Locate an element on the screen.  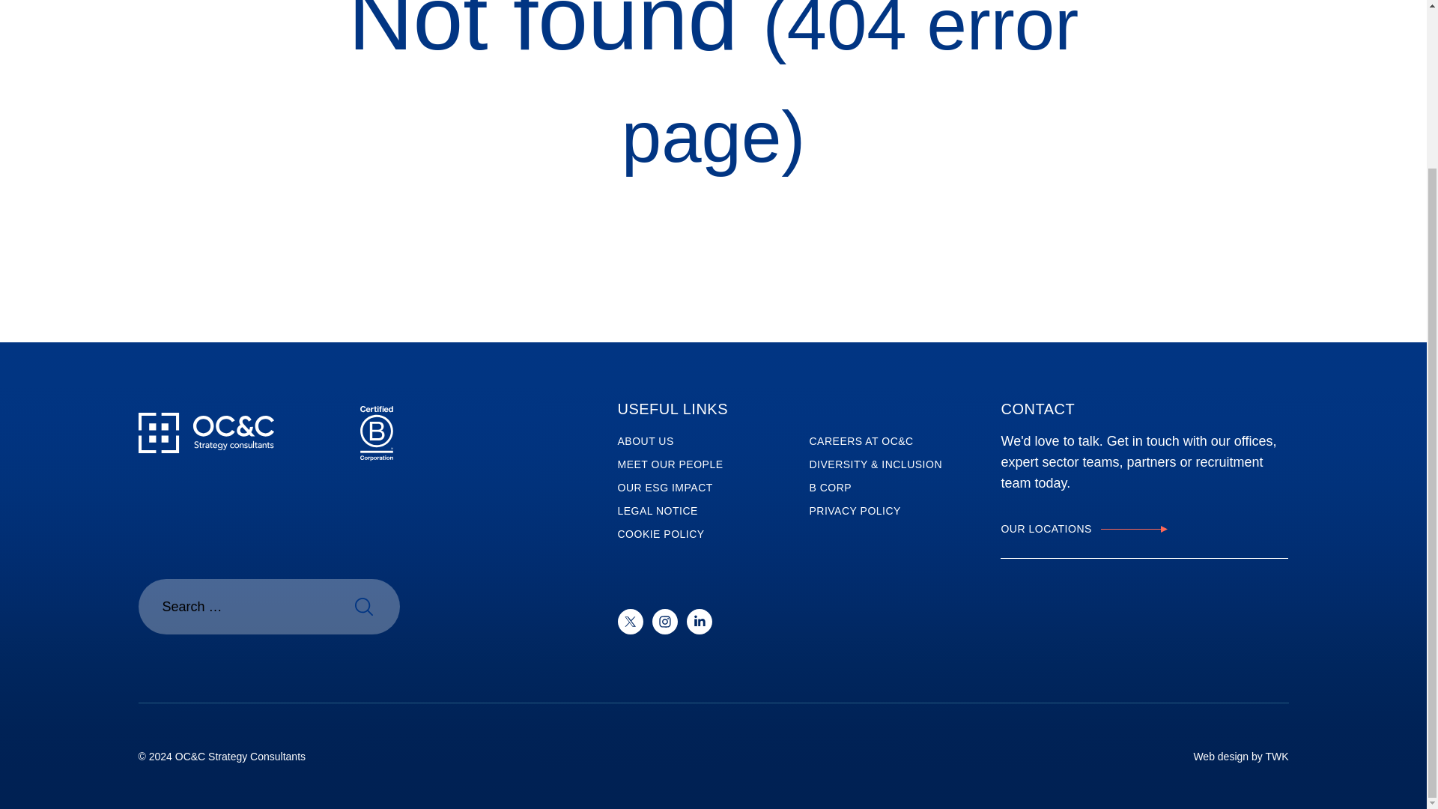
Search is located at coordinates (363, 607).